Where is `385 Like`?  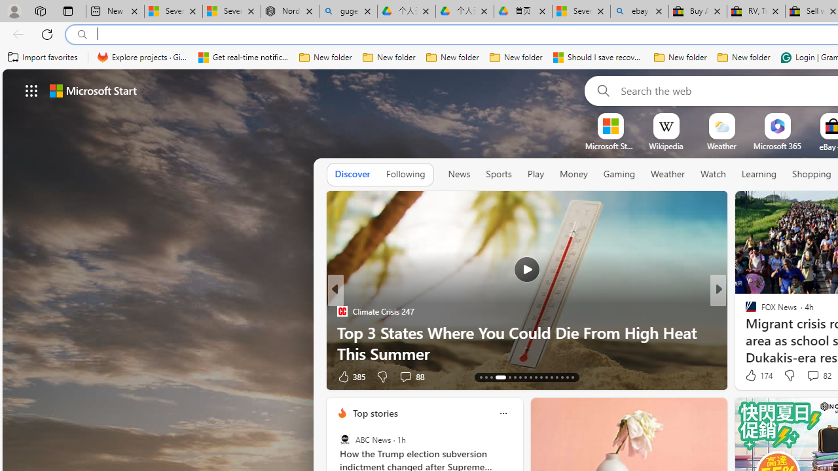 385 Like is located at coordinates (350, 375).